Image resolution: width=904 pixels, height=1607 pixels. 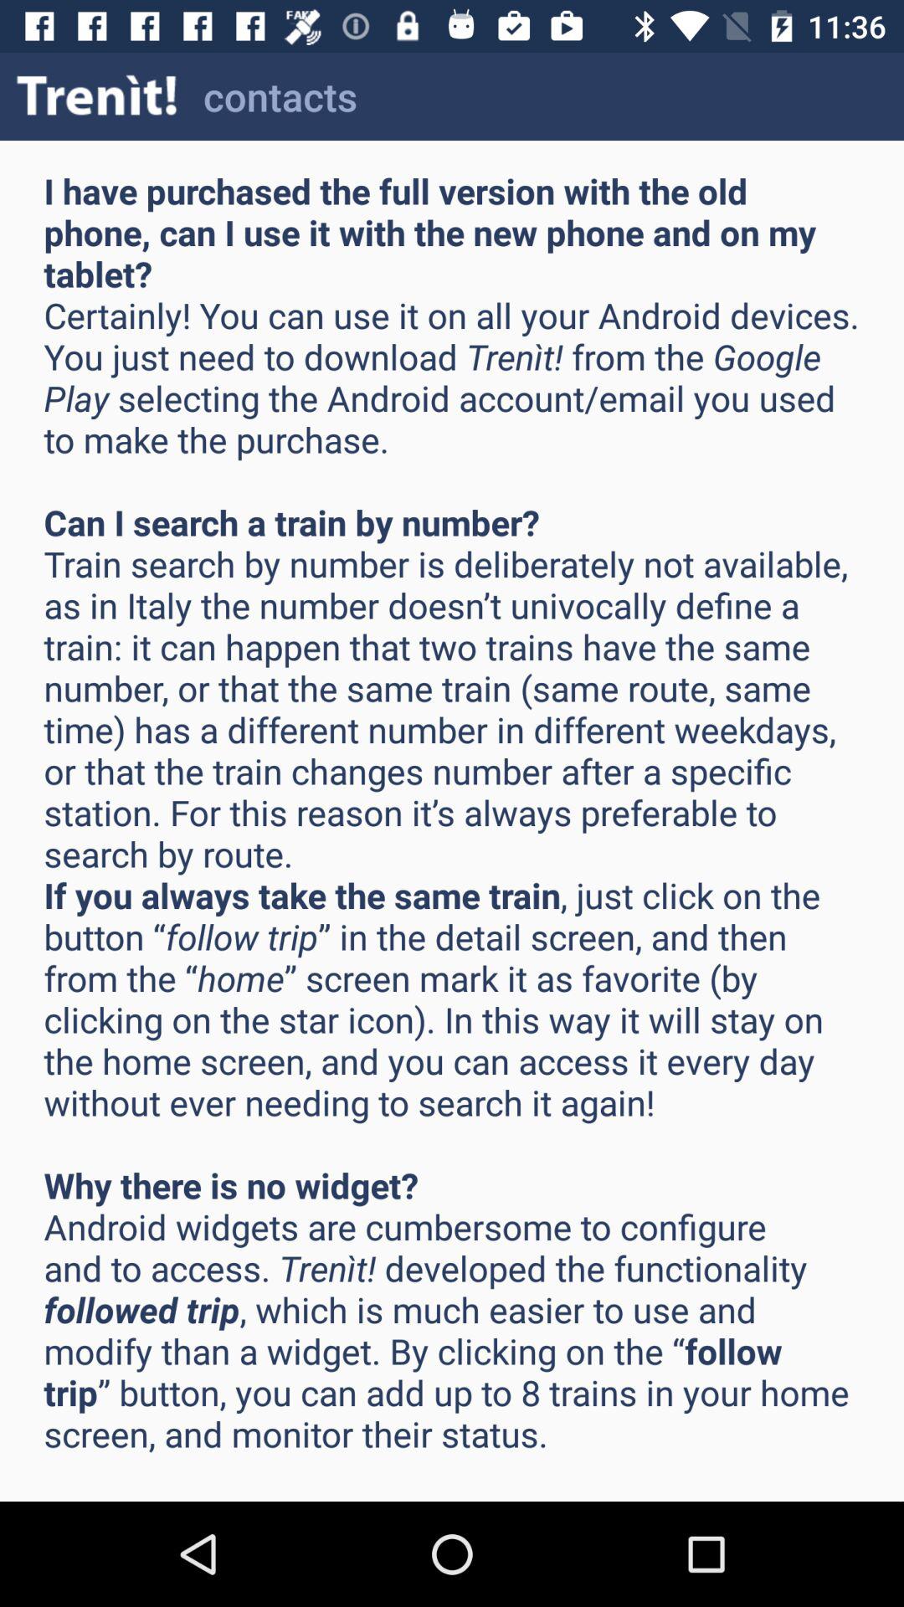 I want to click on open item to the left of contacts, so click(x=97, y=95).